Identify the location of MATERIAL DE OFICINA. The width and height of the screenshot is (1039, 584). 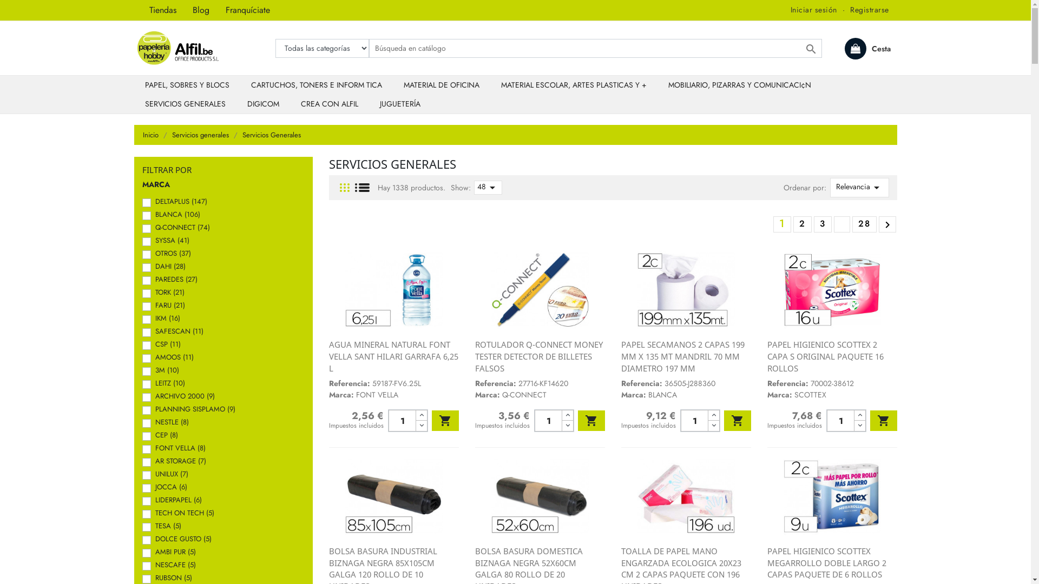
(442, 85).